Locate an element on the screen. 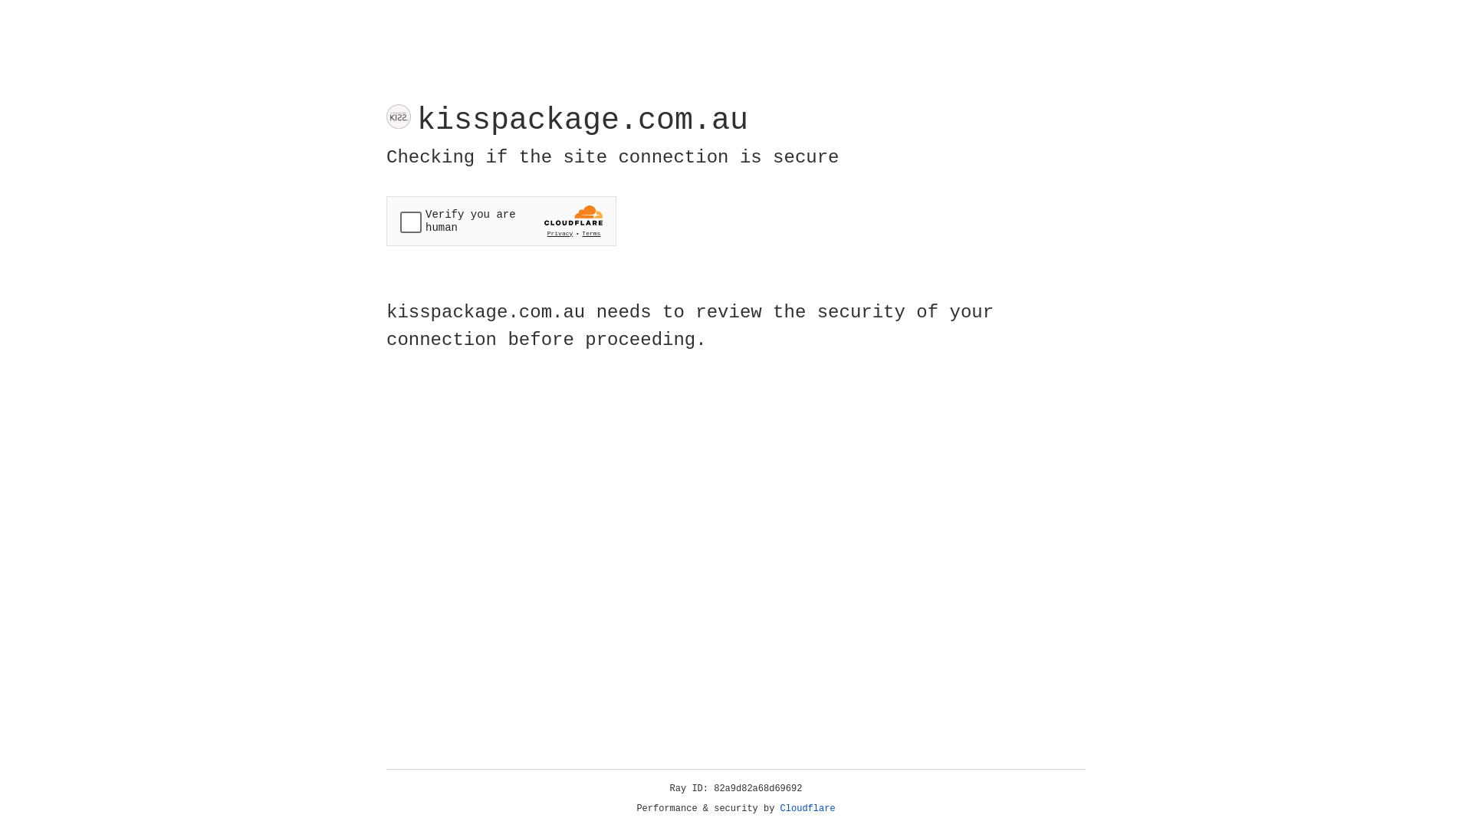  Cloudflare is located at coordinates (808, 809).